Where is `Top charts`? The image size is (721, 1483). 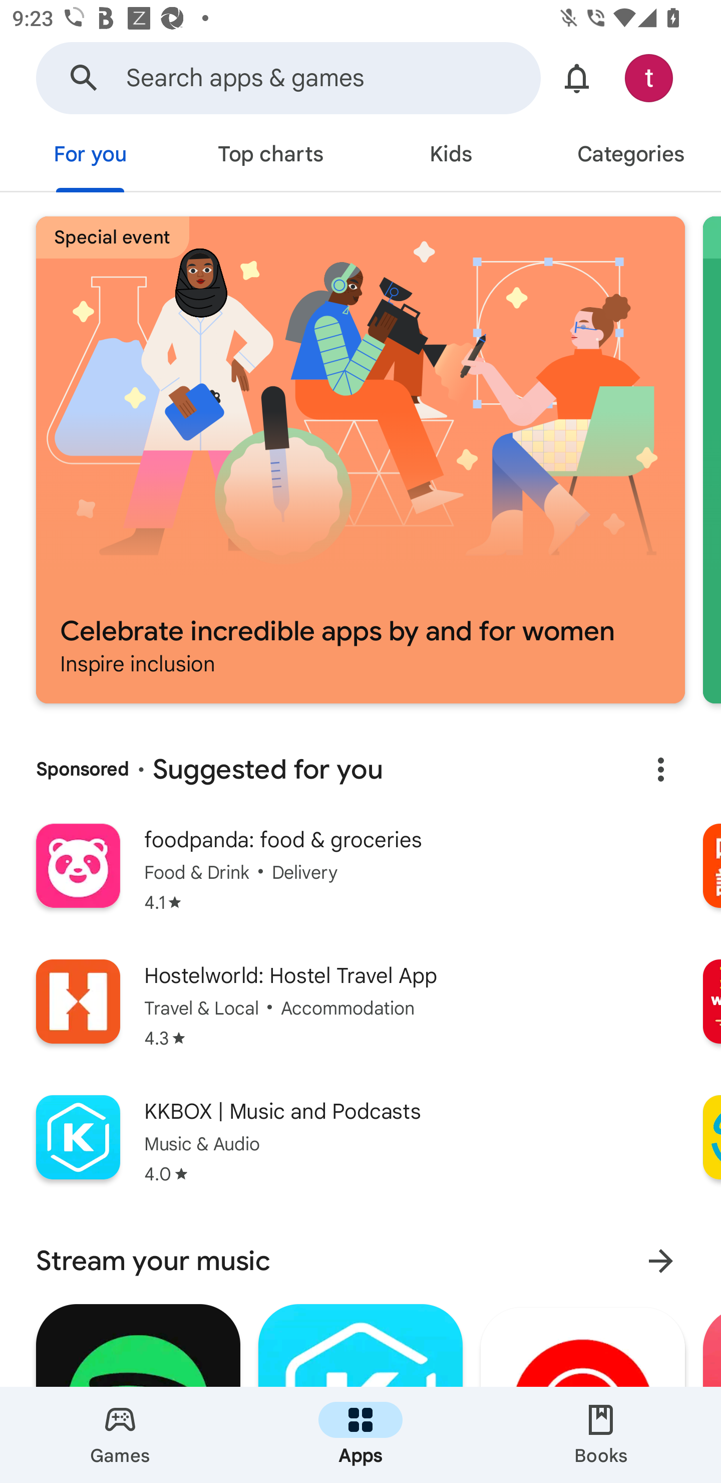 Top charts is located at coordinates (270, 156).